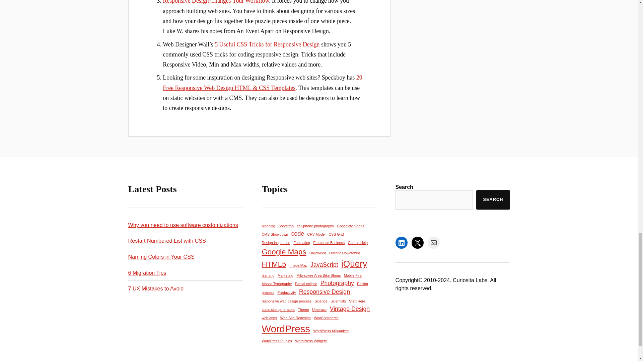  Describe the element at coordinates (147, 273) in the screenshot. I see `6 Migration Tips` at that location.